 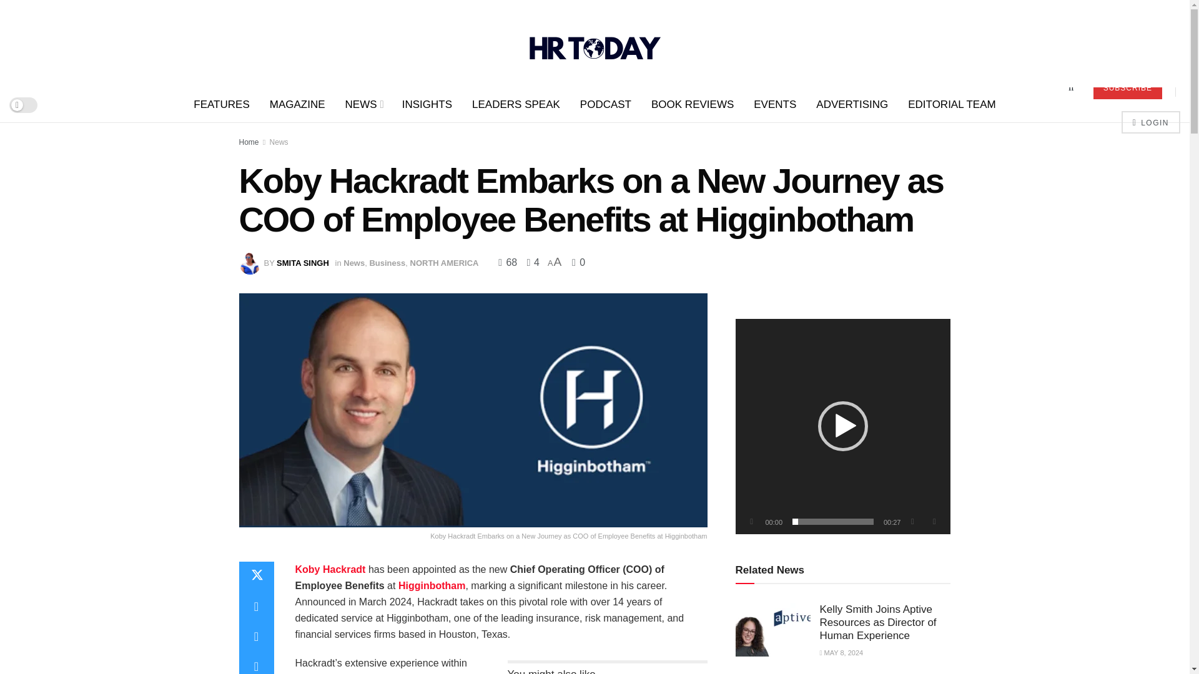 I want to click on BOOK REVIEWS, so click(x=692, y=105).